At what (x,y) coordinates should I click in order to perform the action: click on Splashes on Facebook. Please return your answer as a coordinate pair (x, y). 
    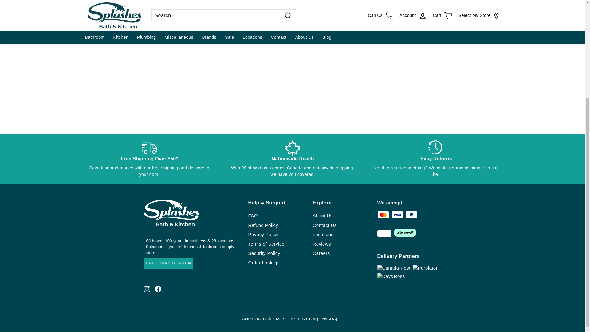
    Looking at the image, I should click on (158, 289).